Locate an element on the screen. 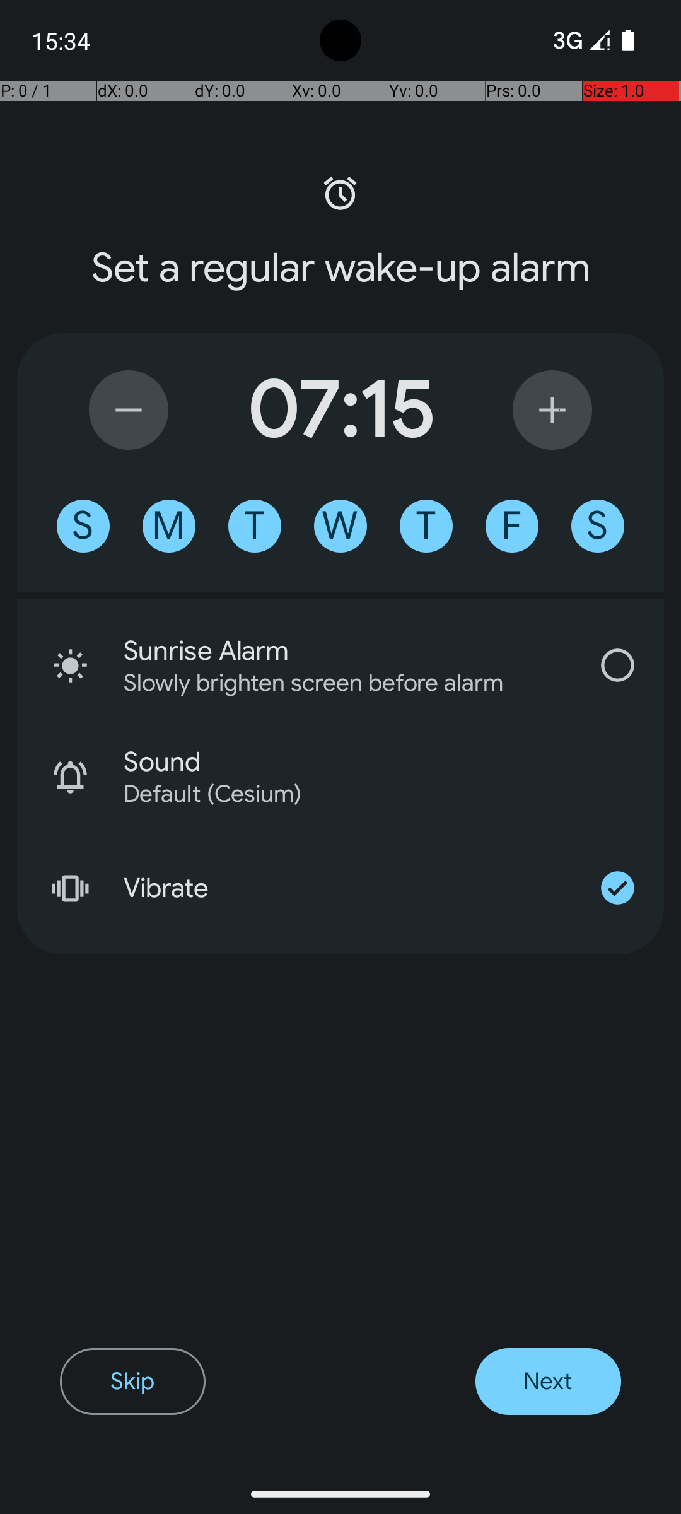  Next is located at coordinates (549, 1382).